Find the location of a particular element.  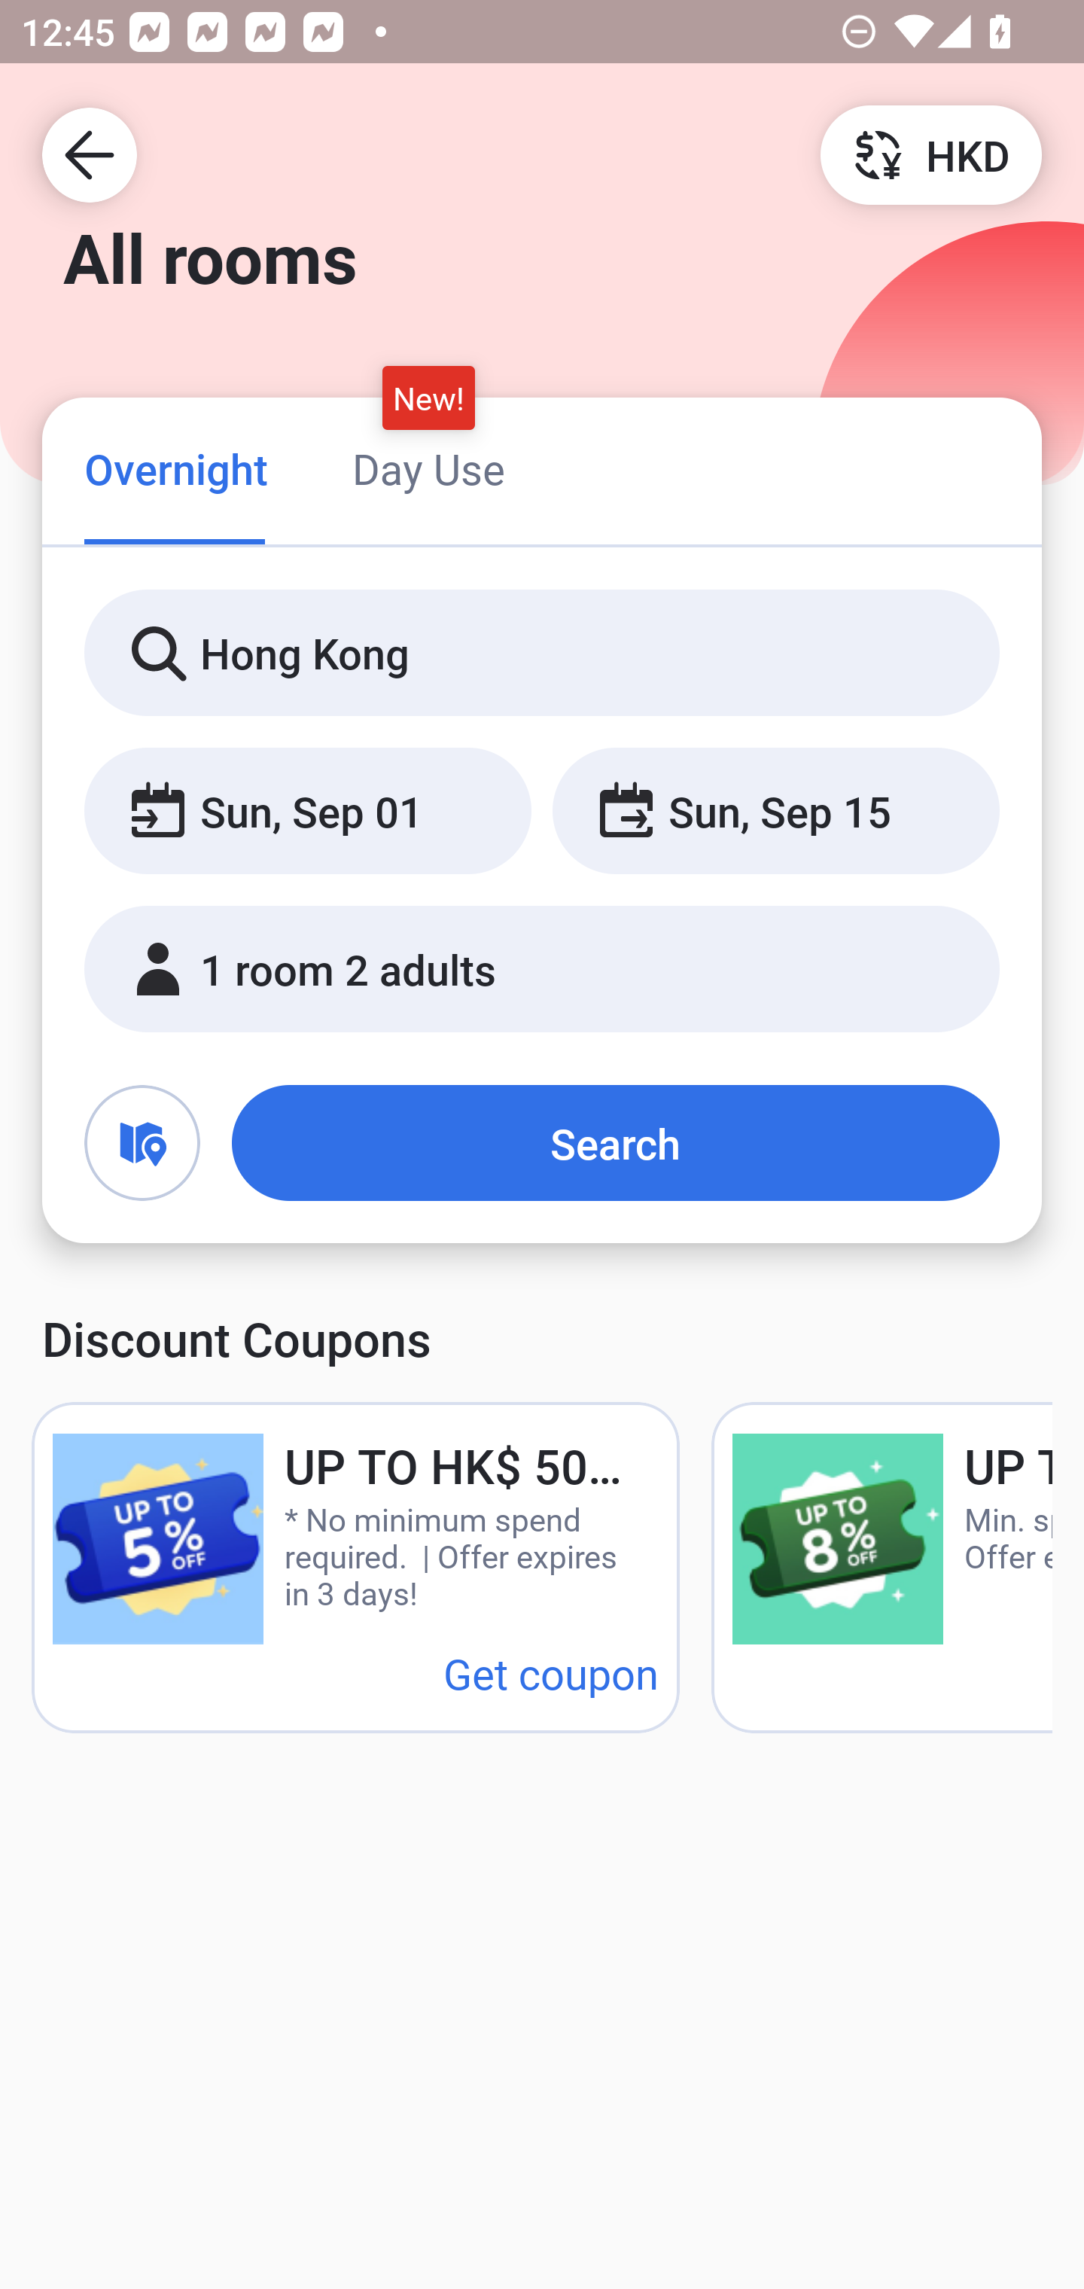

Day Use is located at coordinates (428, 468).